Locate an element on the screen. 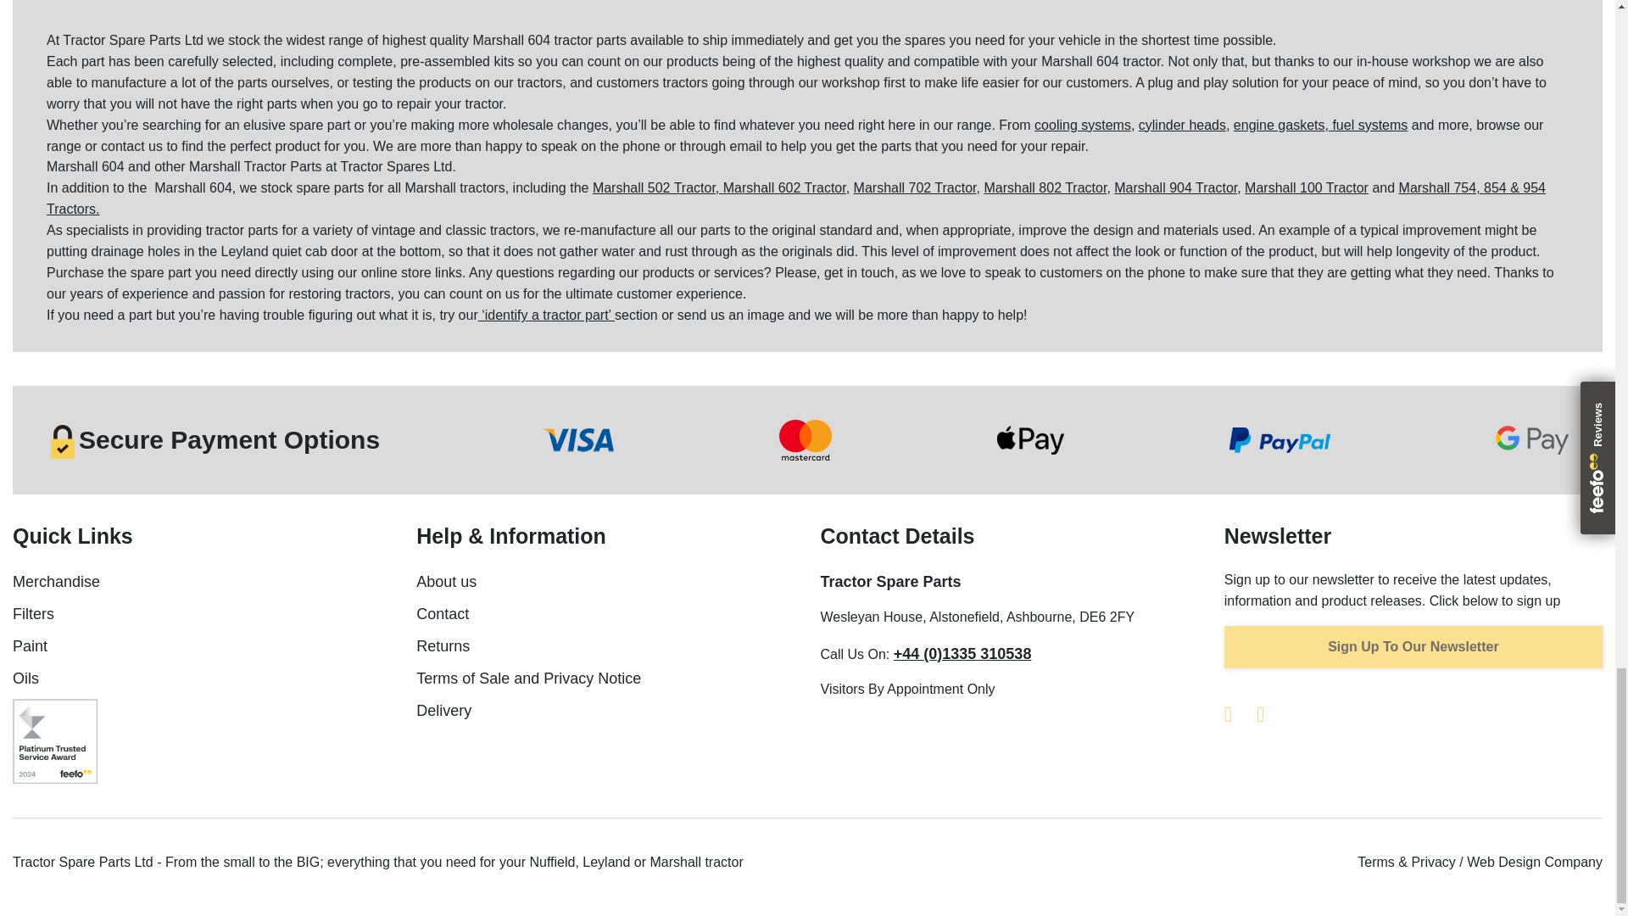  Marshall 602 tractor is located at coordinates (786, 187).